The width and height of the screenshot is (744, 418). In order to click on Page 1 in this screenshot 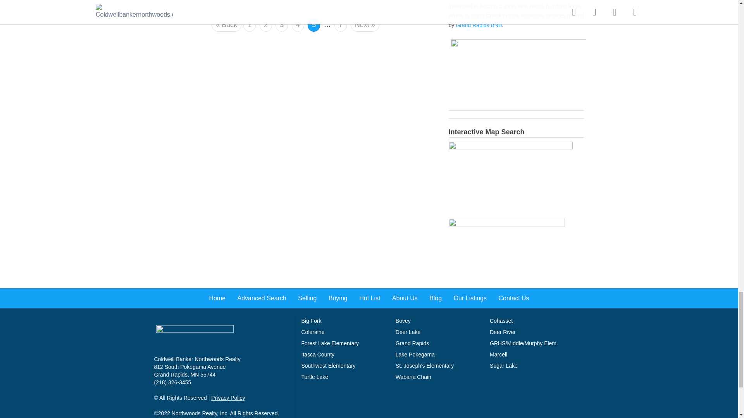, I will do `click(250, 25)`.